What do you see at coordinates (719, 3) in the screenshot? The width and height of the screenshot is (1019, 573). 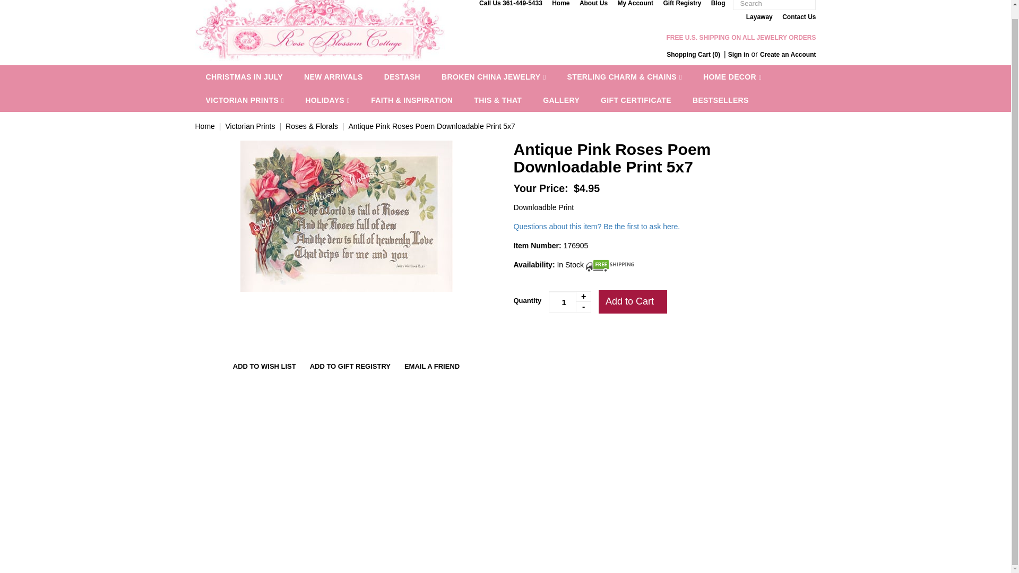 I see `Blog` at bounding box center [719, 3].